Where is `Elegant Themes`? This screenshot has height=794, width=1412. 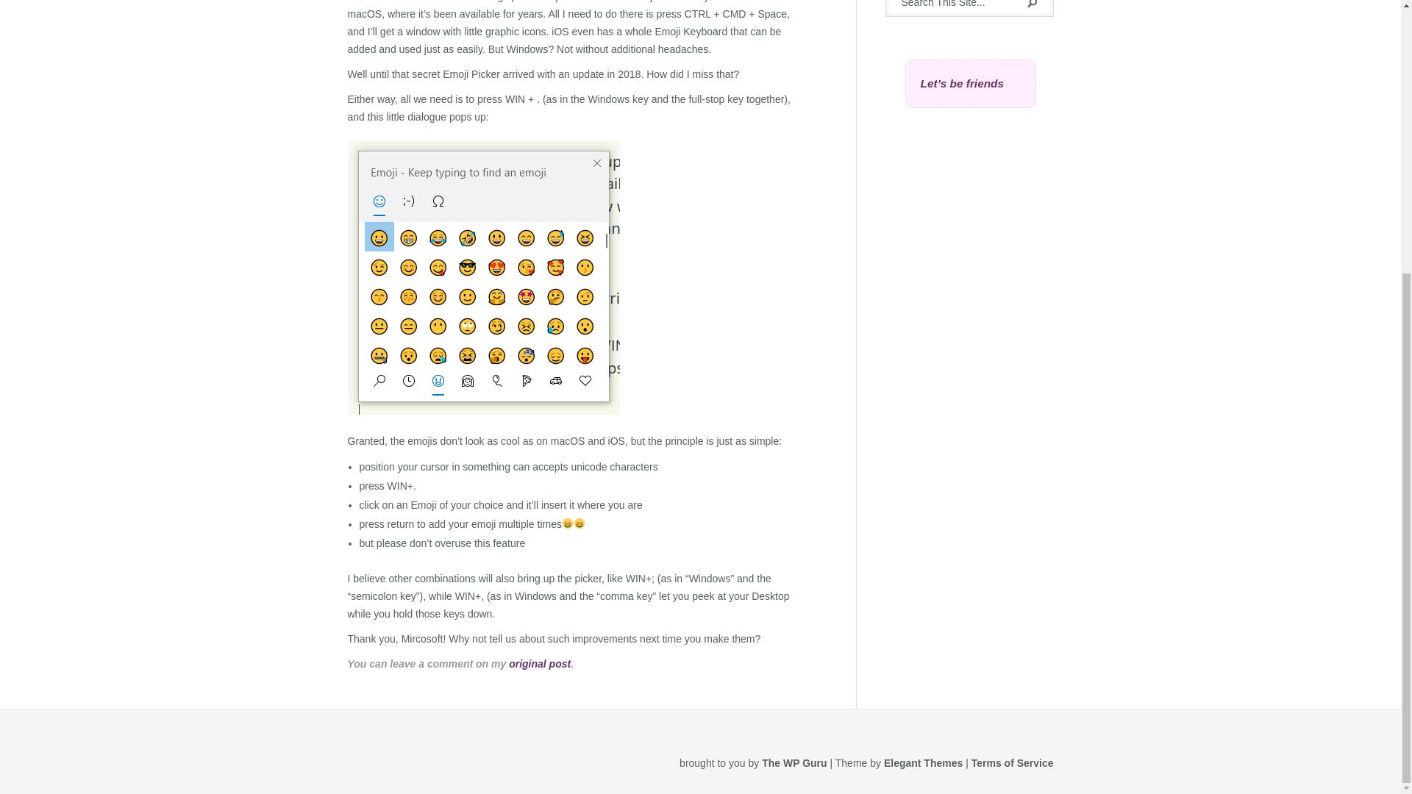 Elegant Themes is located at coordinates (923, 763).